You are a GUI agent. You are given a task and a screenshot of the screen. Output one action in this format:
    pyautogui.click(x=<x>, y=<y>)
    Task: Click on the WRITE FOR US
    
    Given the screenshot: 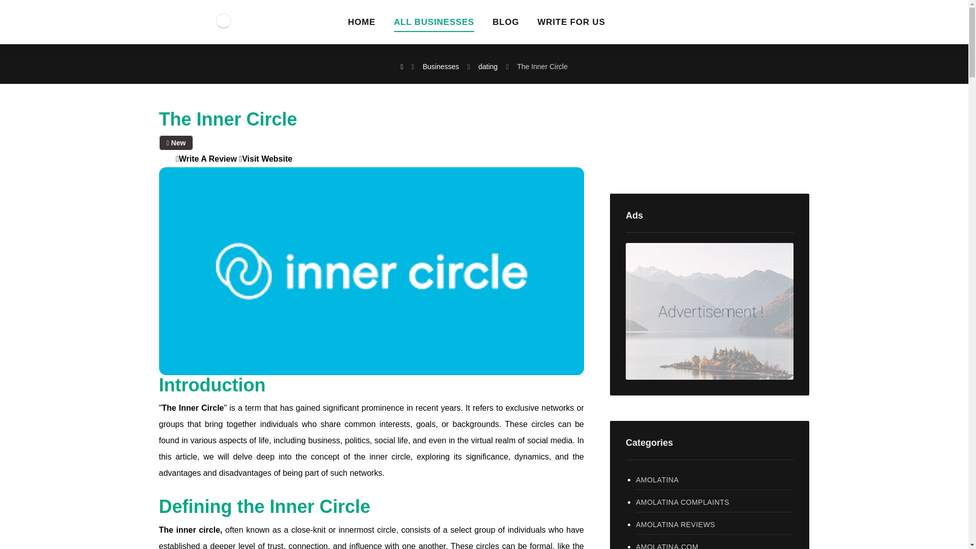 What is the action you would take?
    pyautogui.click(x=571, y=25)
    